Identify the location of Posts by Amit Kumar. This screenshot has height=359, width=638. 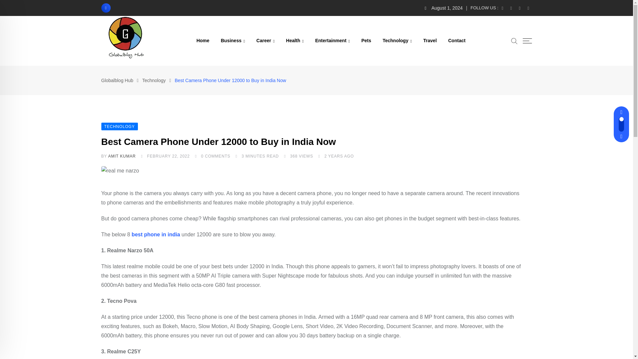
(122, 156).